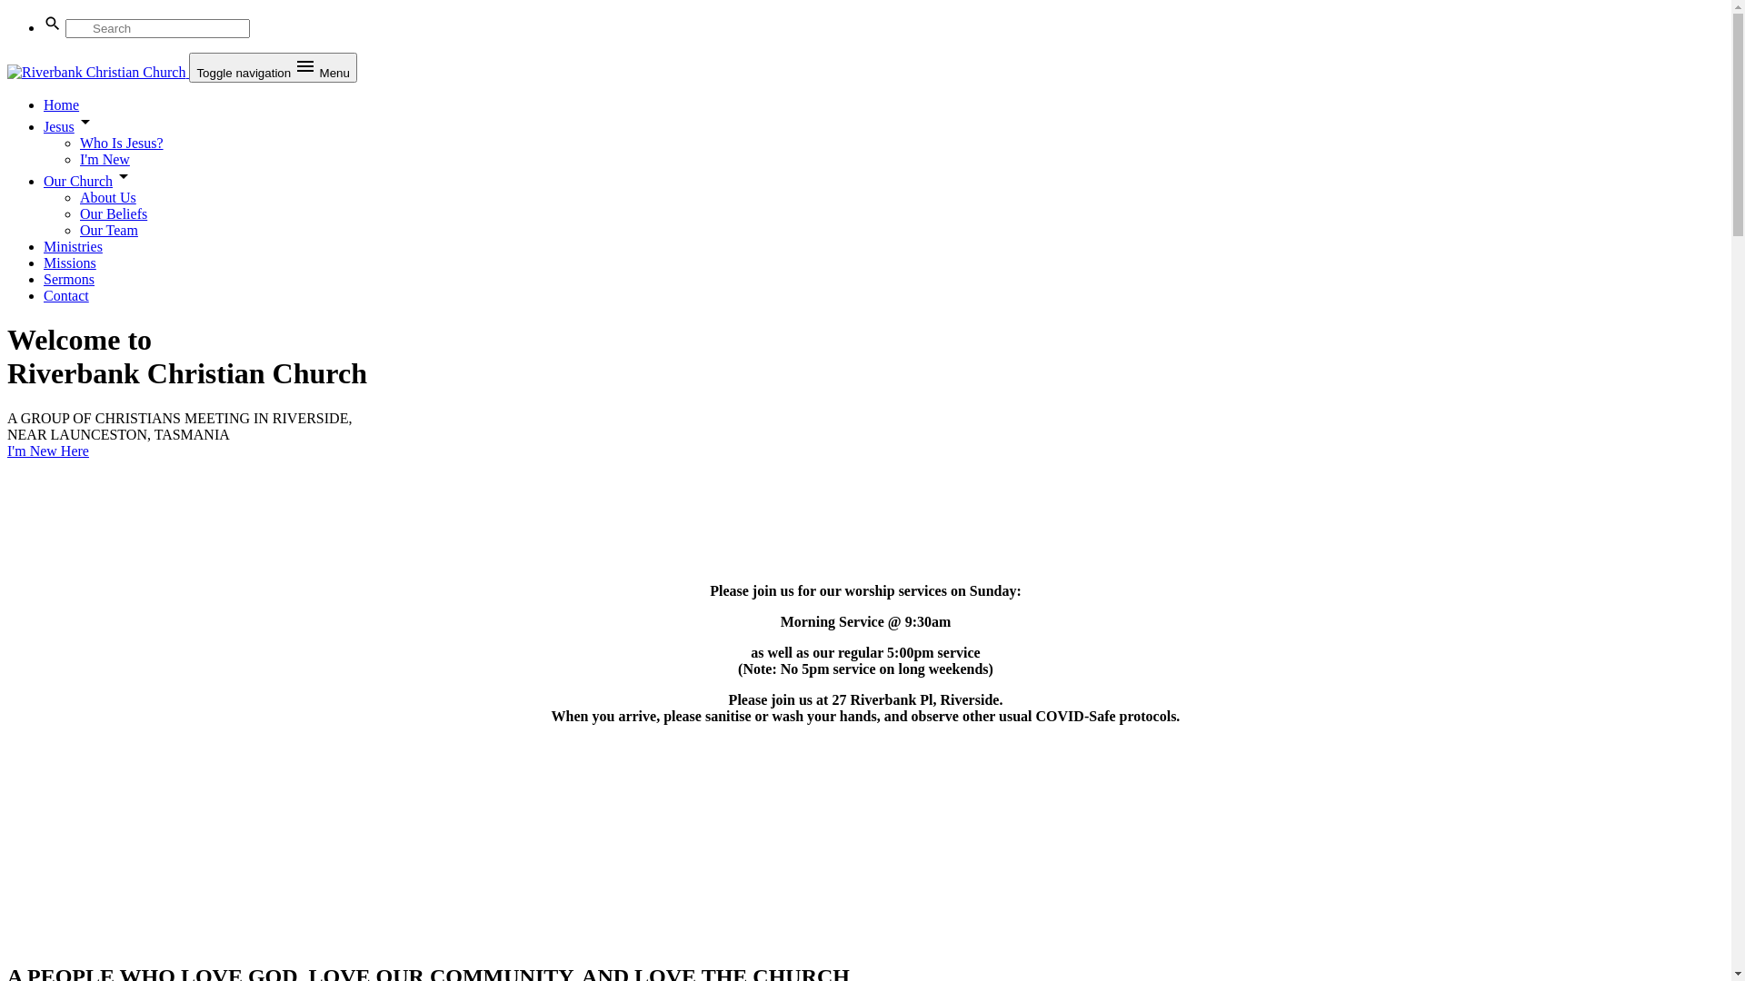 This screenshot has width=1745, height=981. Describe the element at coordinates (70, 263) in the screenshot. I see `Missions` at that location.